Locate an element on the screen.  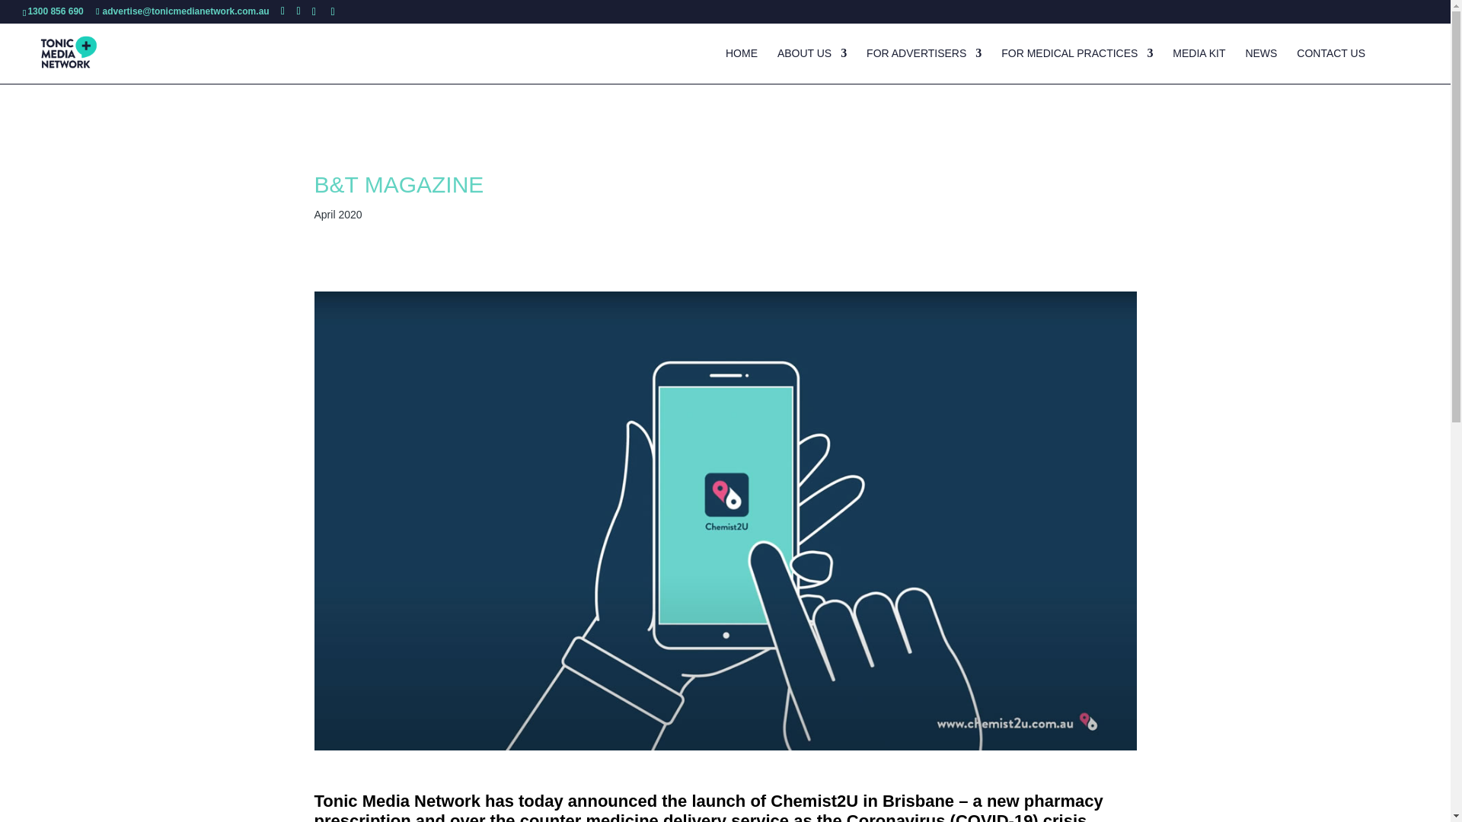
FOR MEDICAL PRACTICES is located at coordinates (1077, 65).